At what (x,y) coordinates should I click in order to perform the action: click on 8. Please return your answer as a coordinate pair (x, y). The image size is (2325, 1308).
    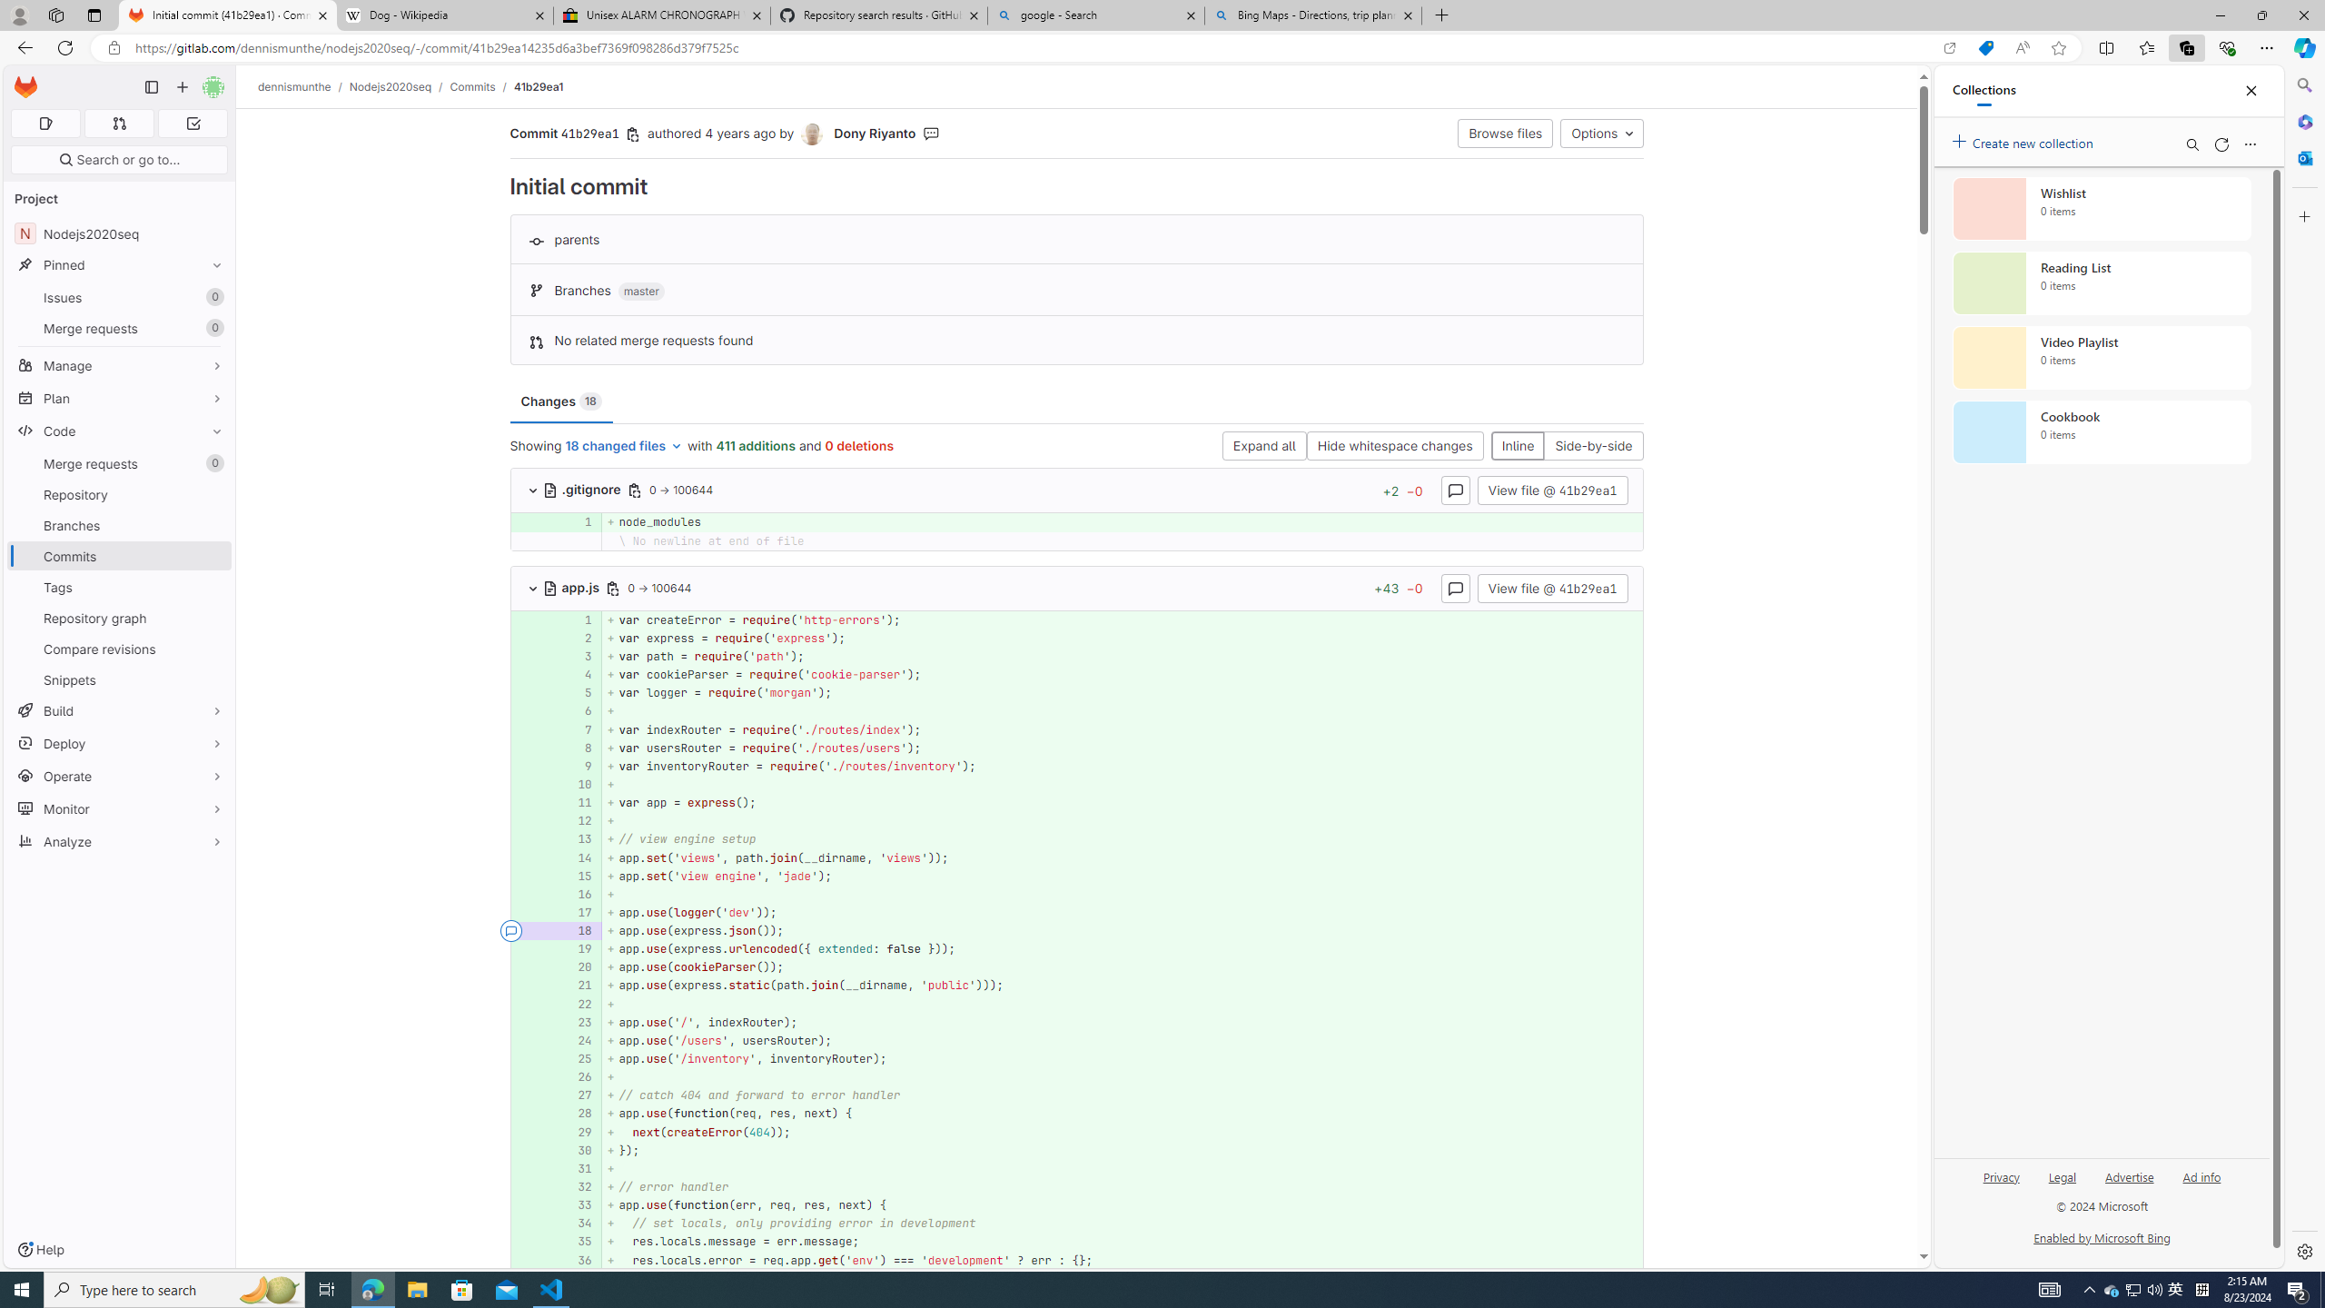
    Looking at the image, I should click on (576, 748).